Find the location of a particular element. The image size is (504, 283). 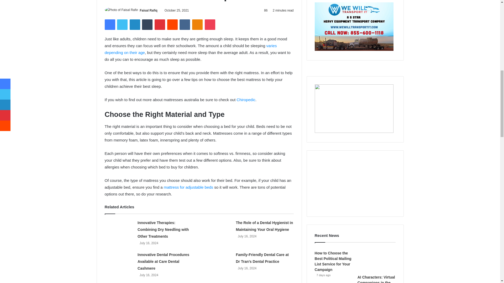

Faisal Rafiq is located at coordinates (148, 10).